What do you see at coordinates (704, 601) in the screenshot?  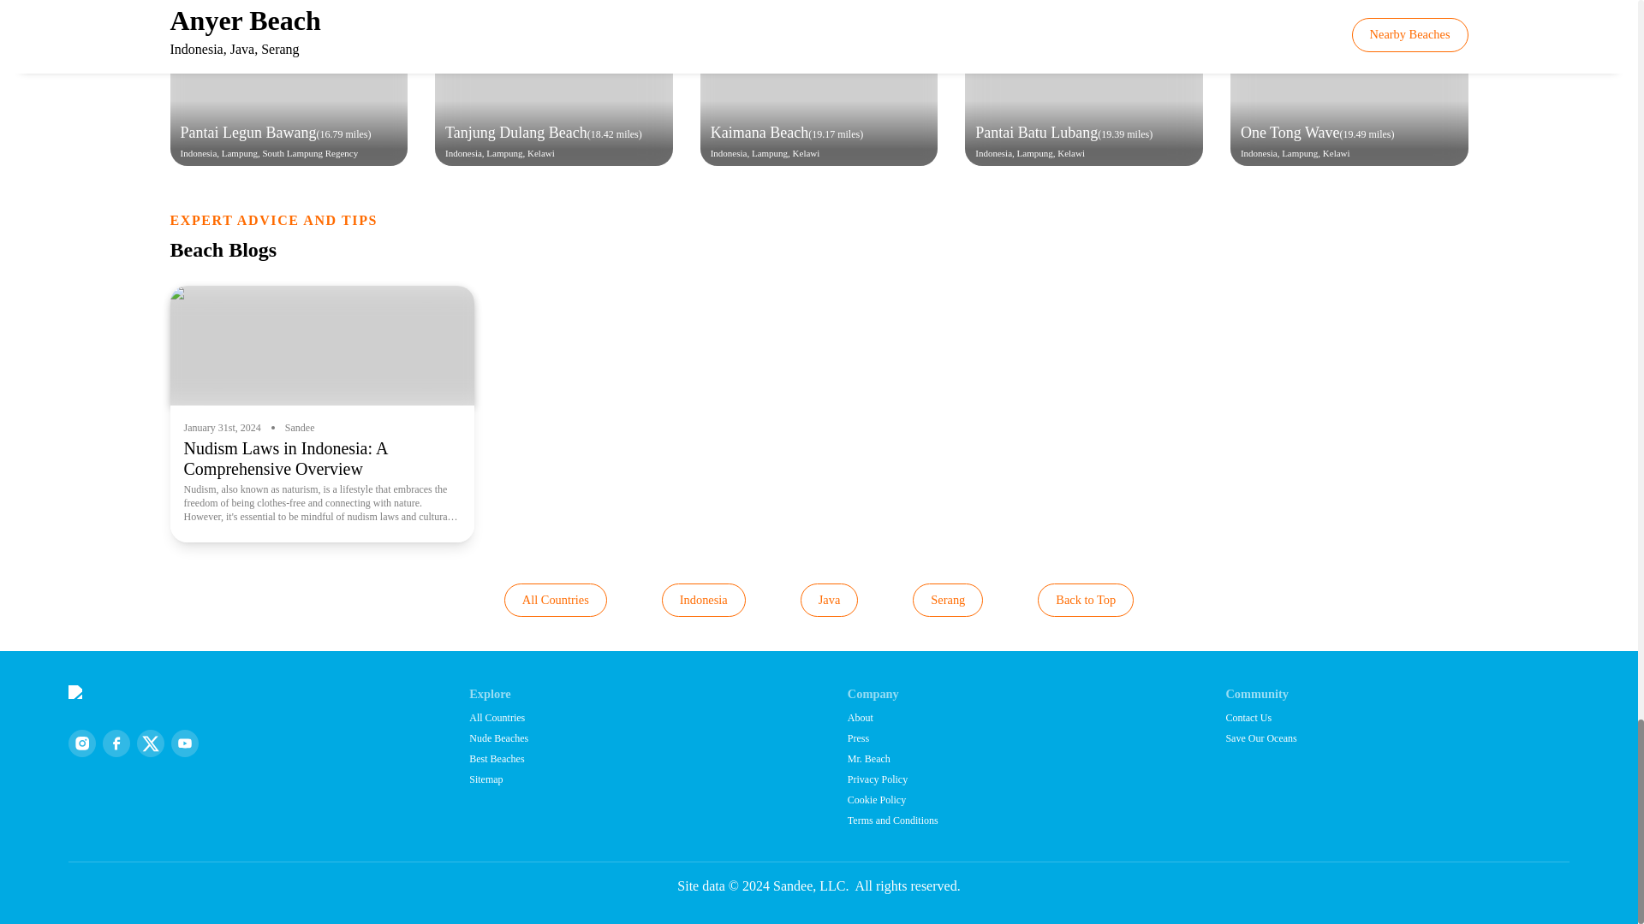 I see `Indonesia` at bounding box center [704, 601].